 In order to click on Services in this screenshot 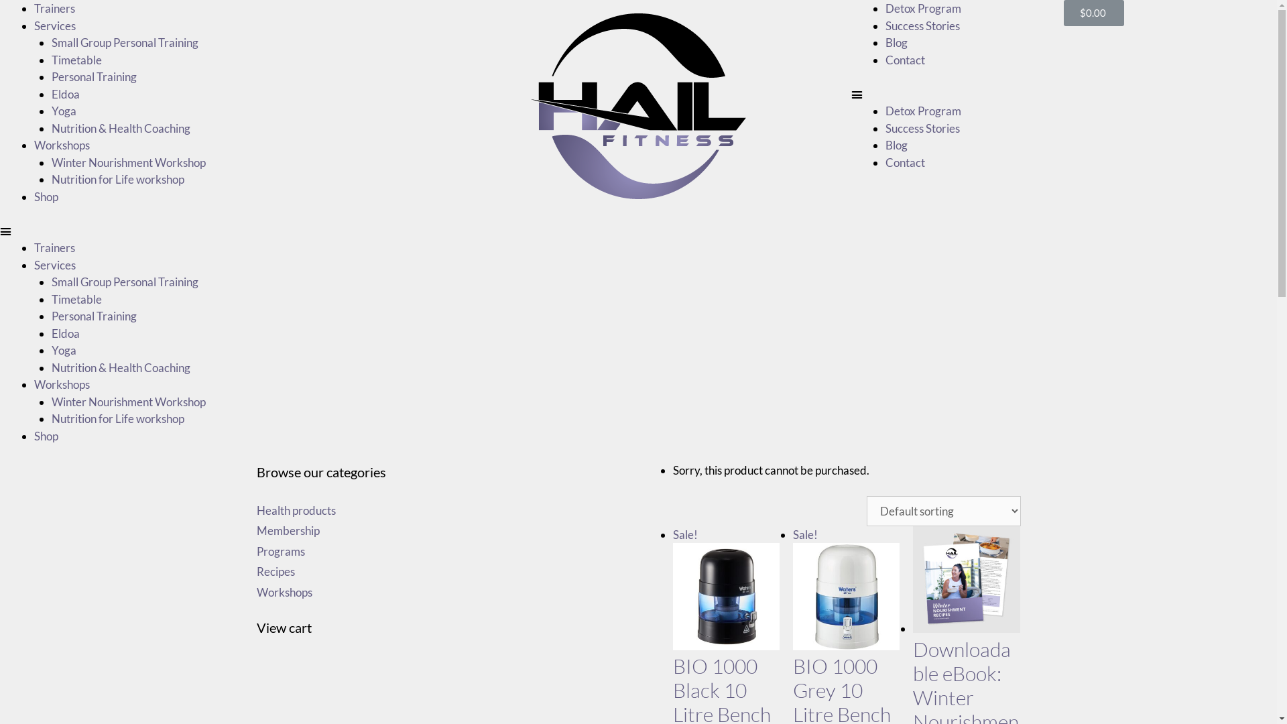, I will do `click(55, 25)`.